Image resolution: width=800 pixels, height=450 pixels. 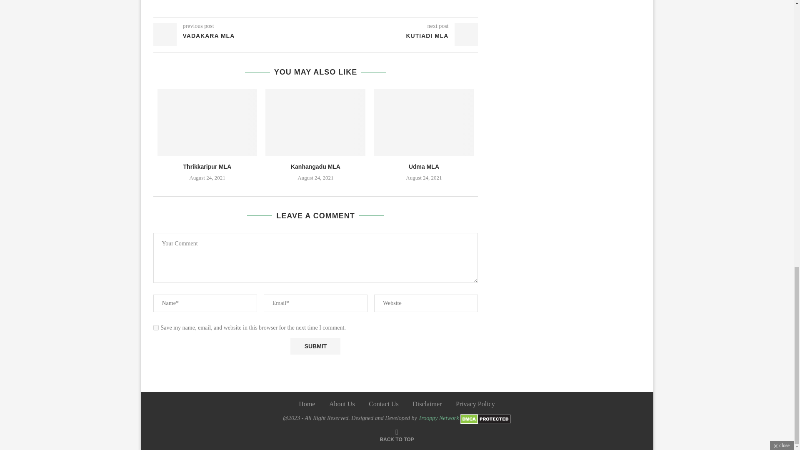 What do you see at coordinates (423, 122) in the screenshot?
I see `Udma MLA` at bounding box center [423, 122].